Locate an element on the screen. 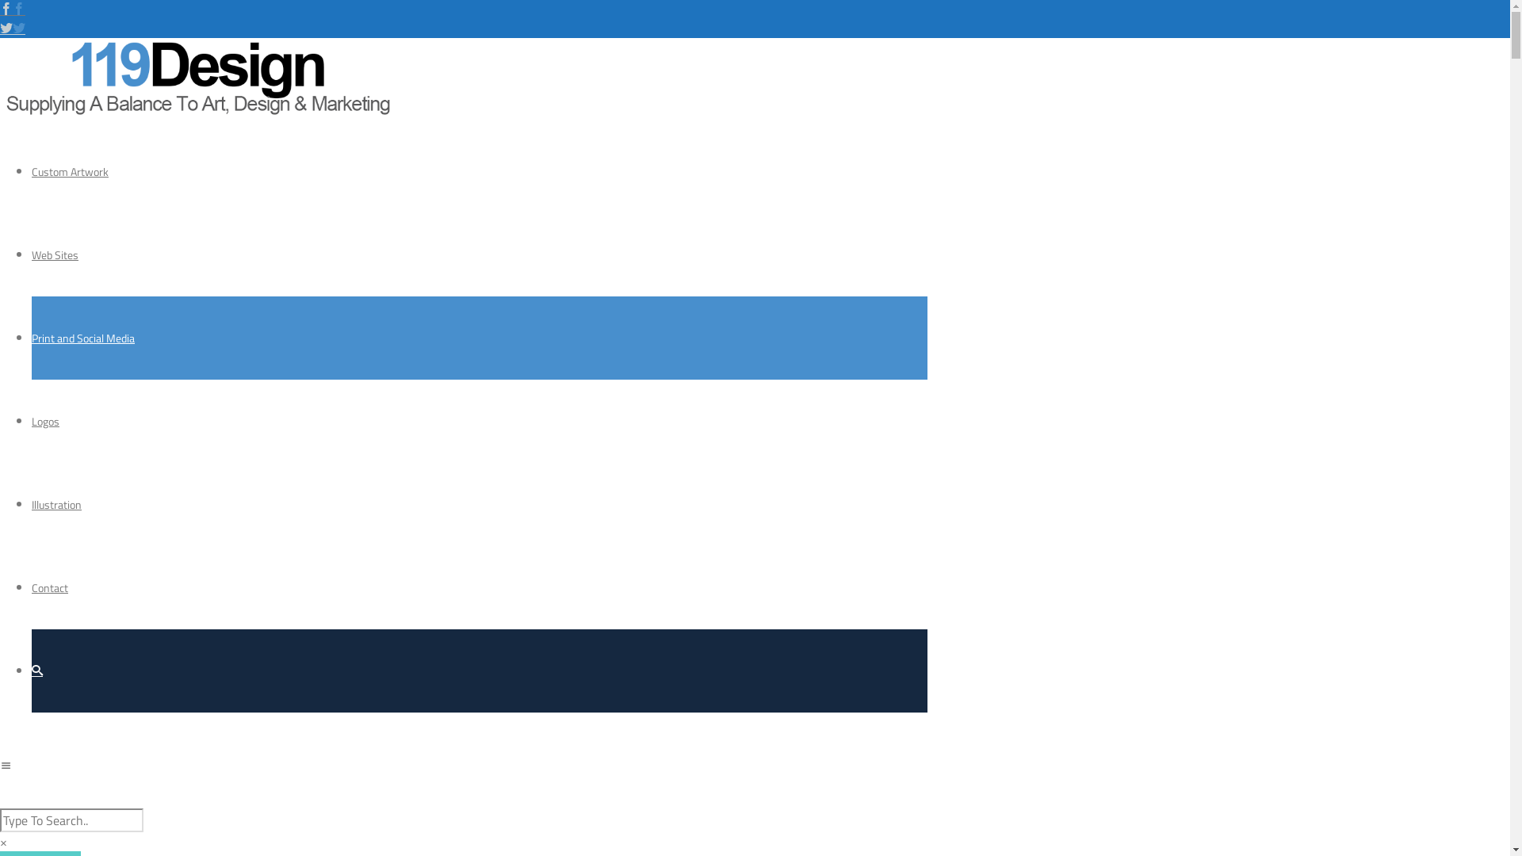 This screenshot has width=1522, height=856. 119Design is located at coordinates (198, 113).